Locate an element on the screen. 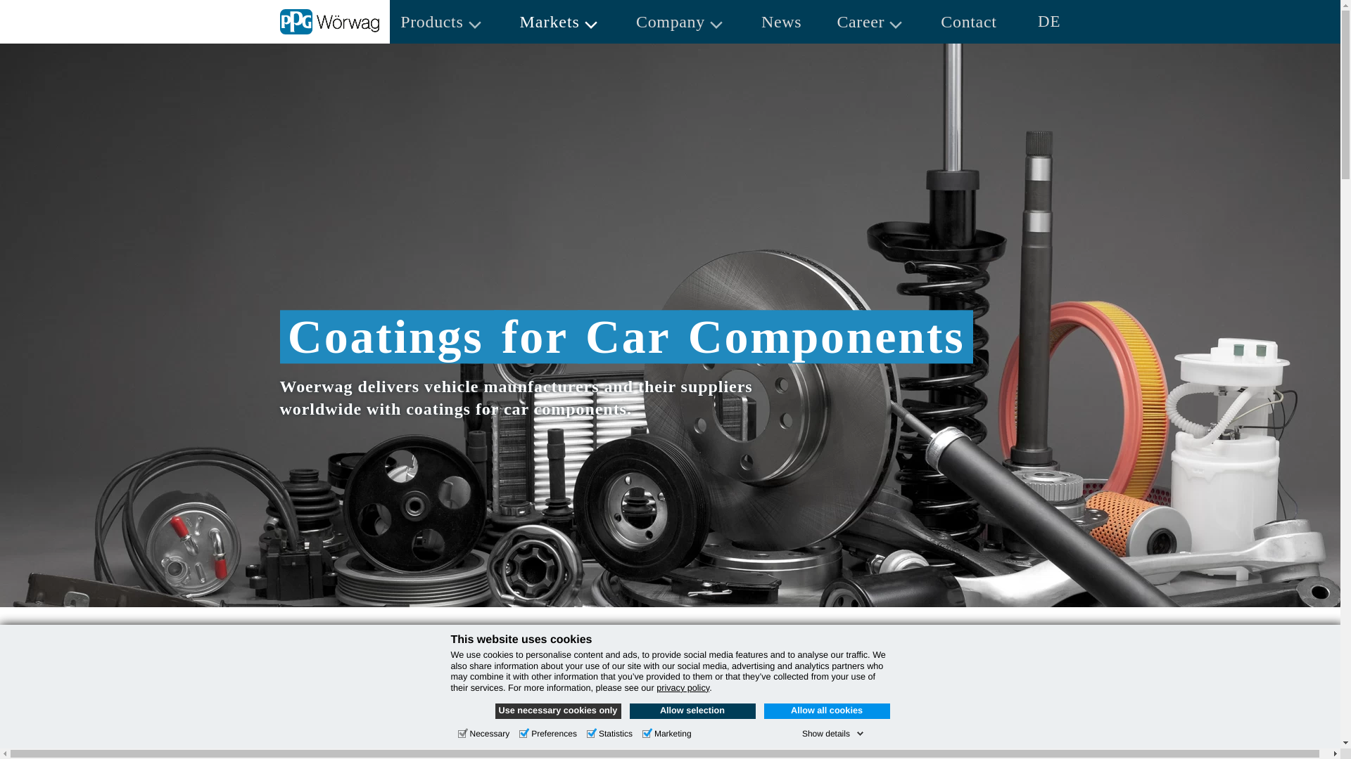  Use necessary cookies only is located at coordinates (559, 711).